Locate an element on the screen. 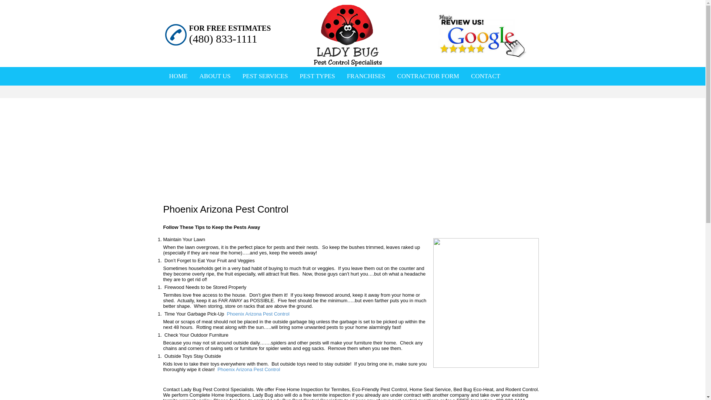 The height and width of the screenshot is (400, 711). ARTICLES is located at coordinates (183, 95).